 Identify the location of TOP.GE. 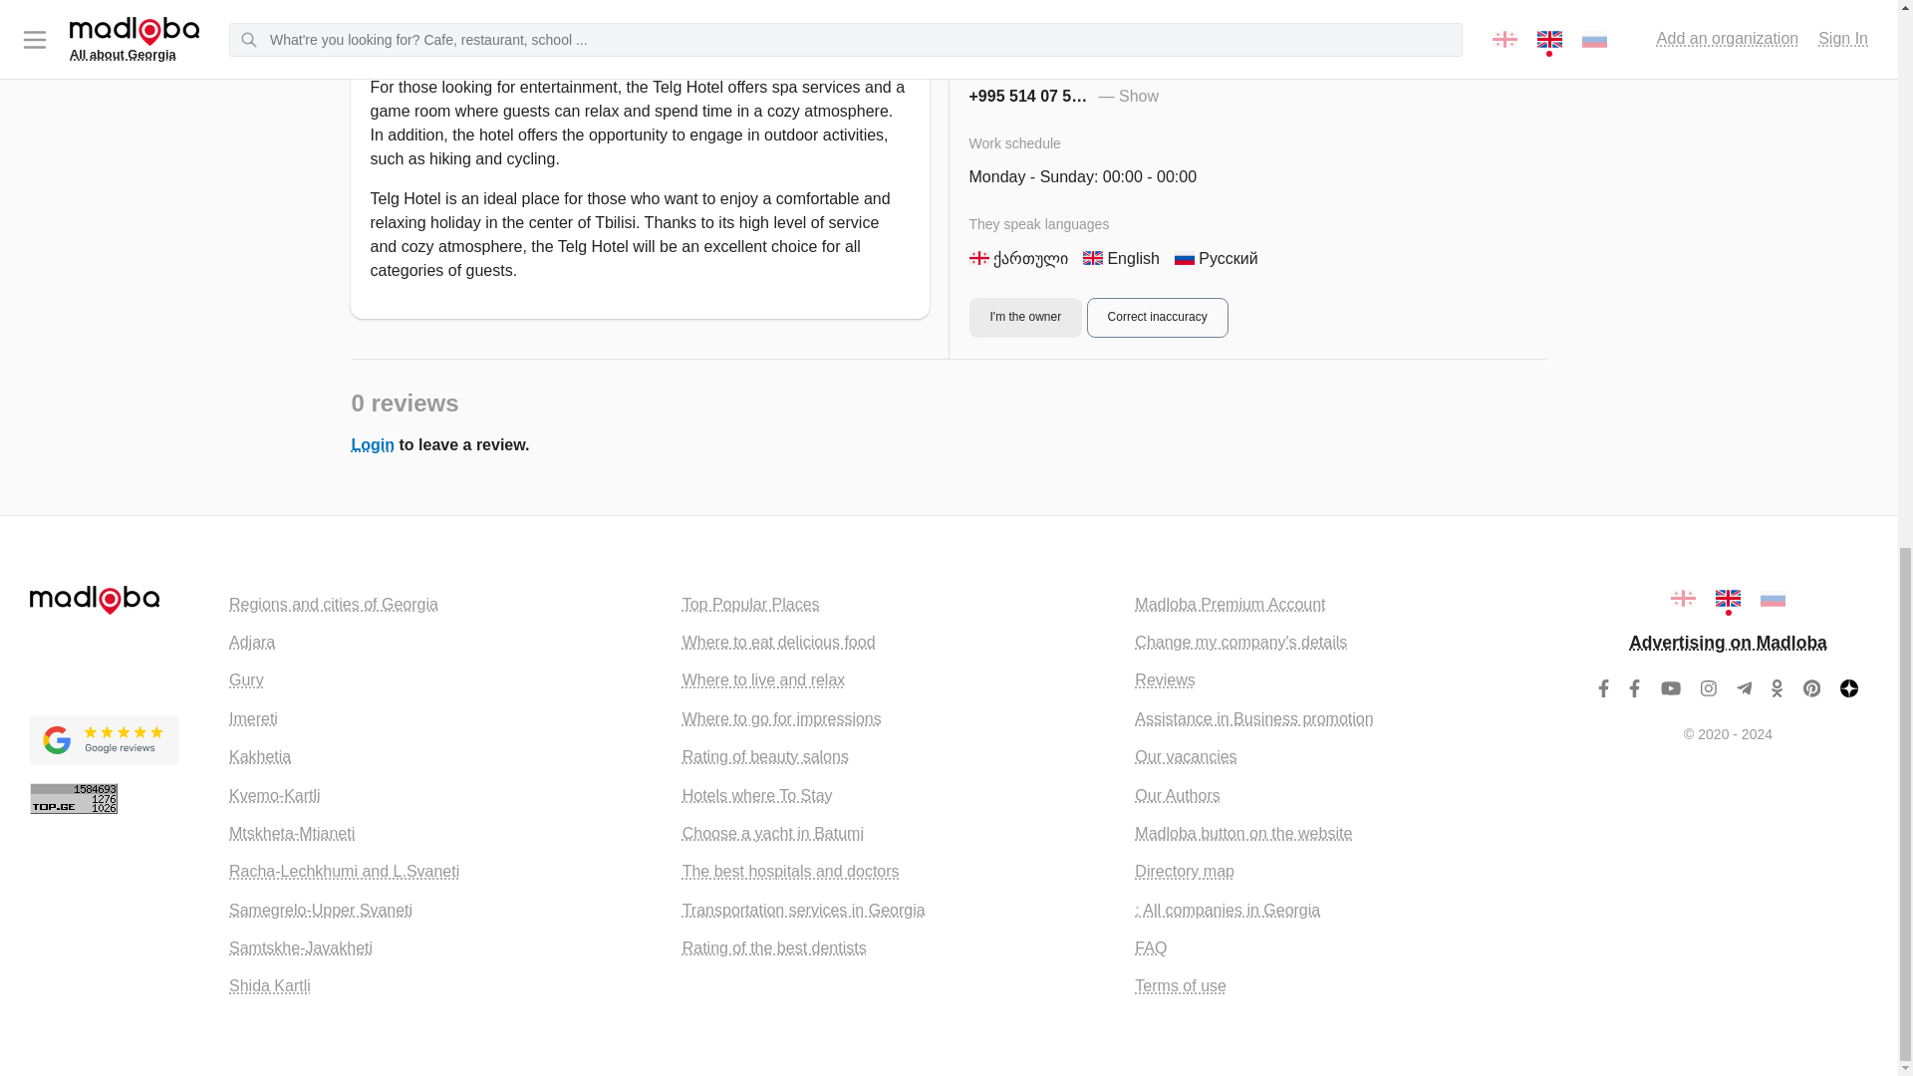
(74, 798).